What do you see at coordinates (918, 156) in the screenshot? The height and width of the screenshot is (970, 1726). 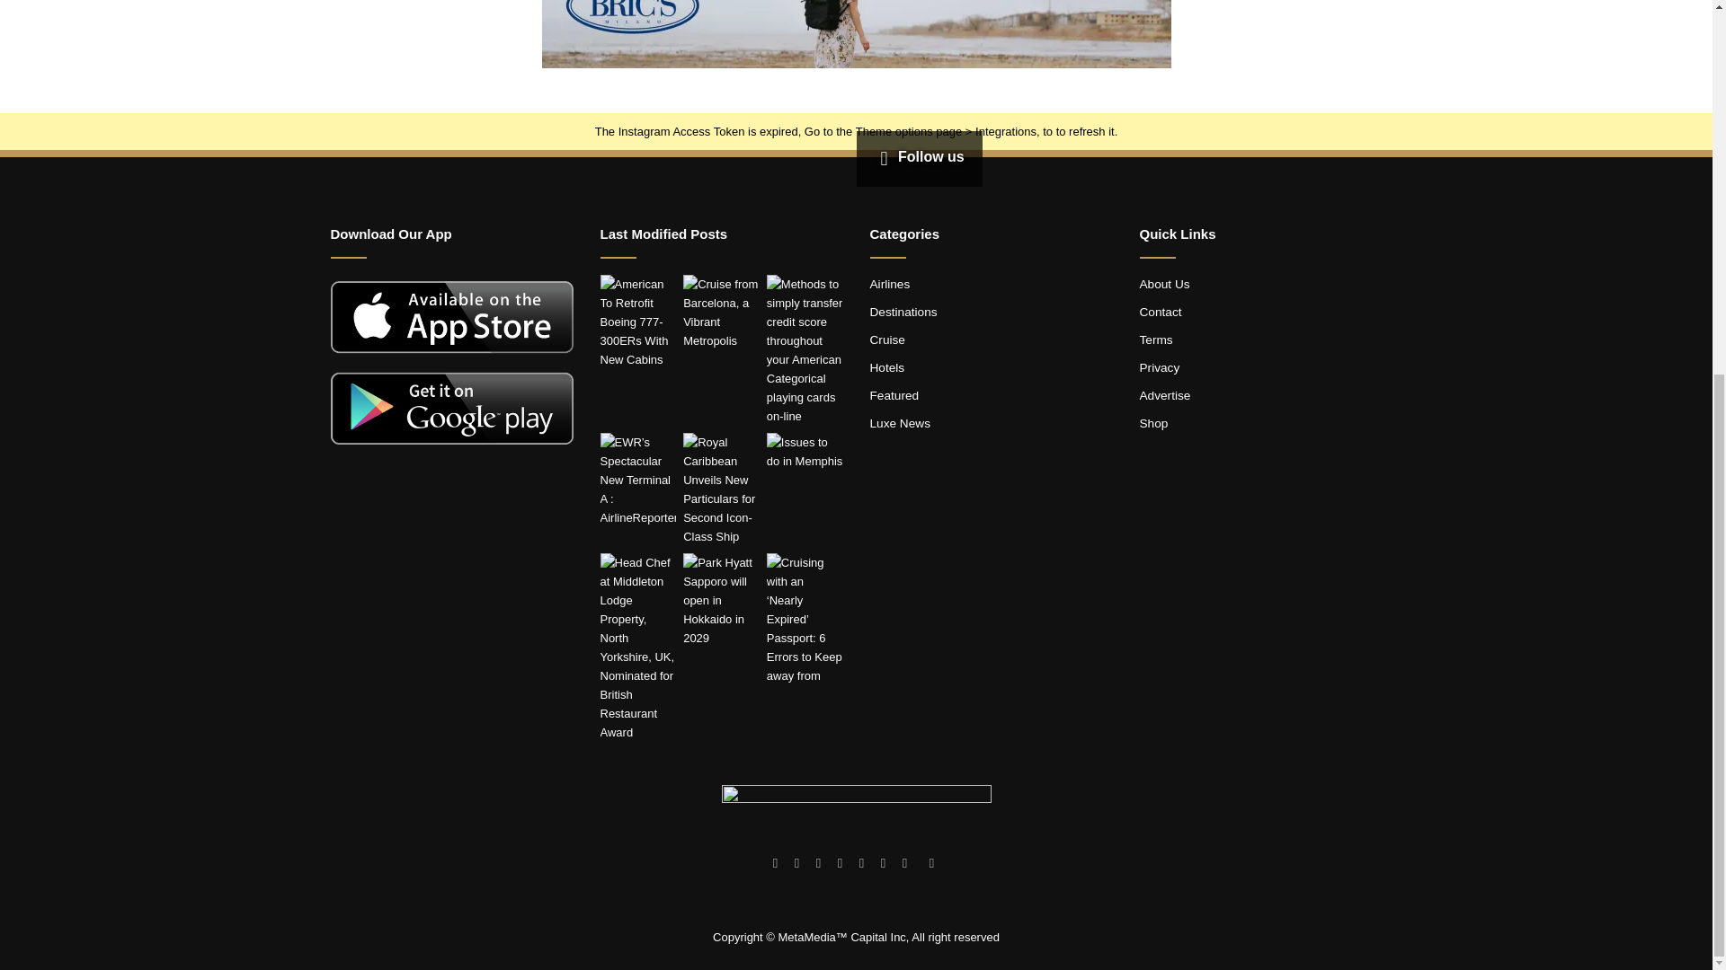 I see `Follow us` at bounding box center [918, 156].